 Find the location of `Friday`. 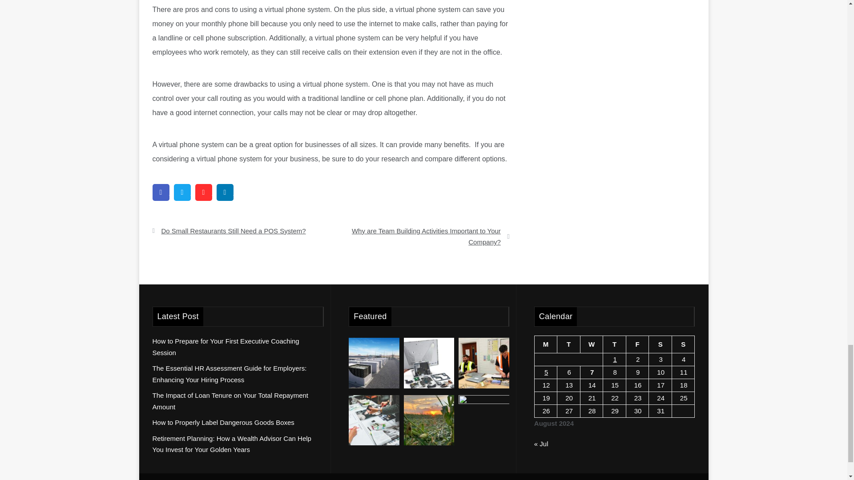

Friday is located at coordinates (637, 344).